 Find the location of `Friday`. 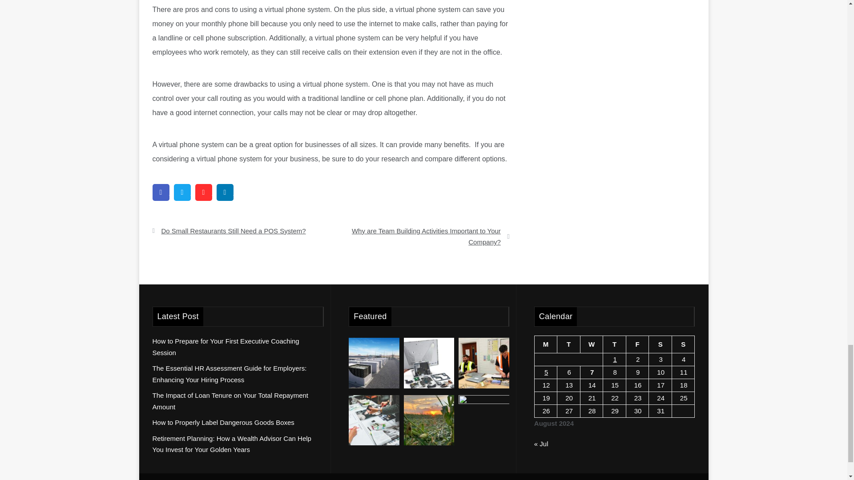

Friday is located at coordinates (637, 344).